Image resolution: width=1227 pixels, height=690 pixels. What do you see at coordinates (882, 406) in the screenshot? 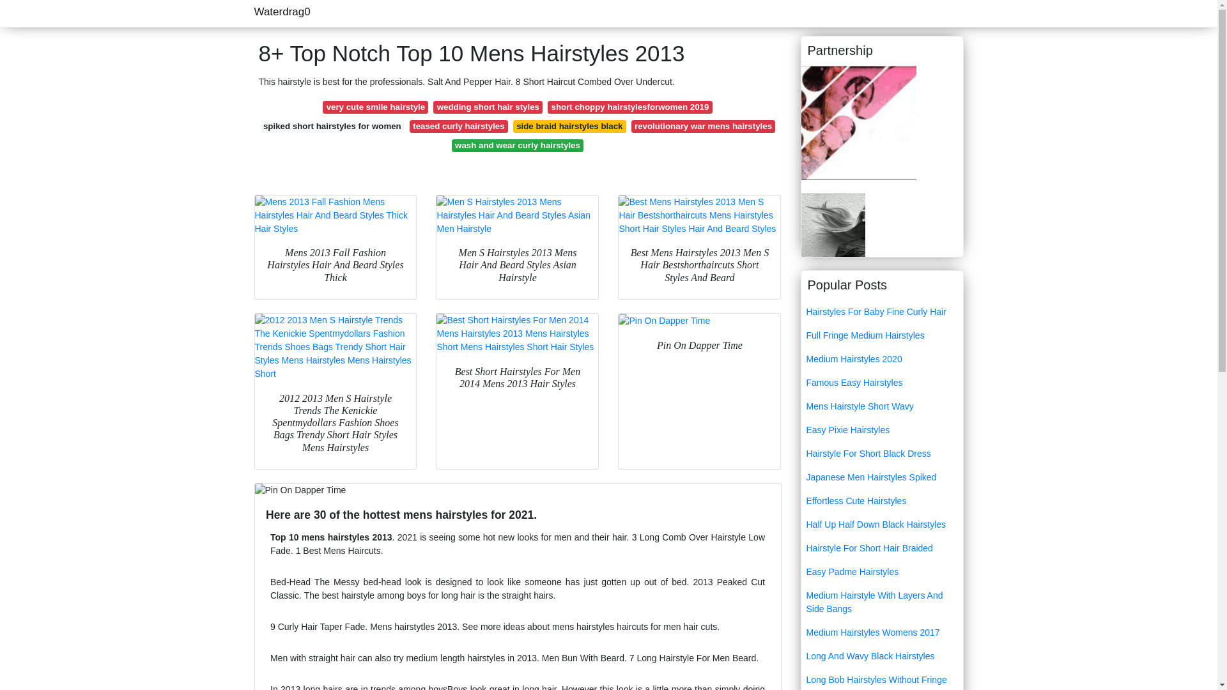
I see `Mens Hairstyle Short Wavy` at bounding box center [882, 406].